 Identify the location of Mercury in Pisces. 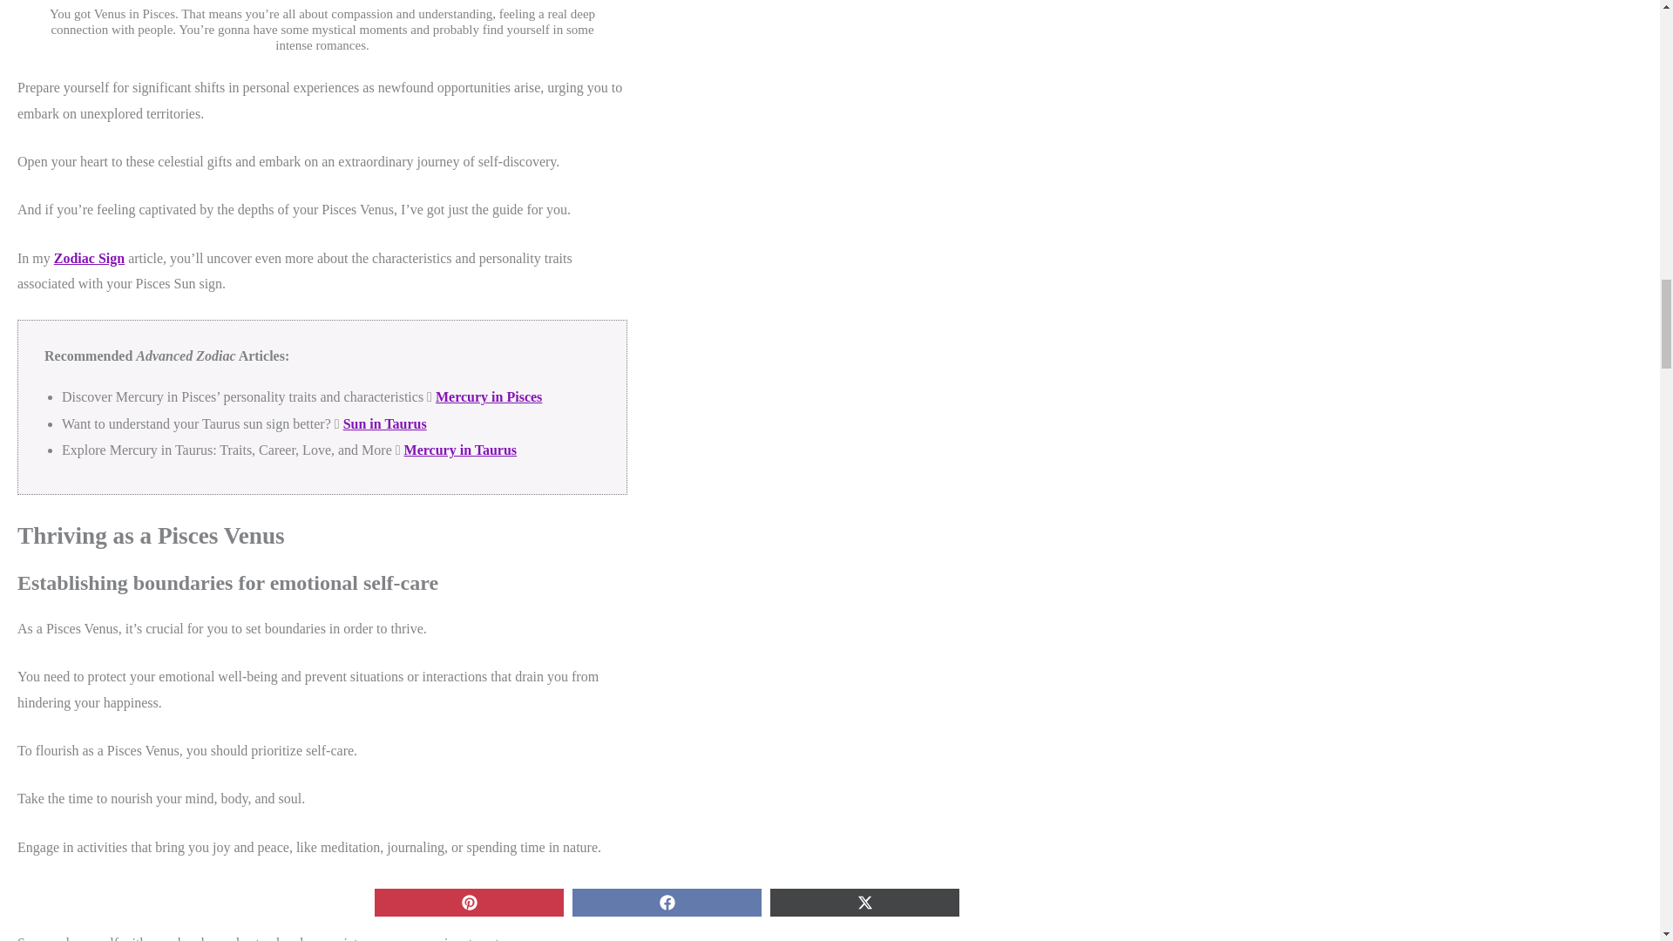
(488, 397).